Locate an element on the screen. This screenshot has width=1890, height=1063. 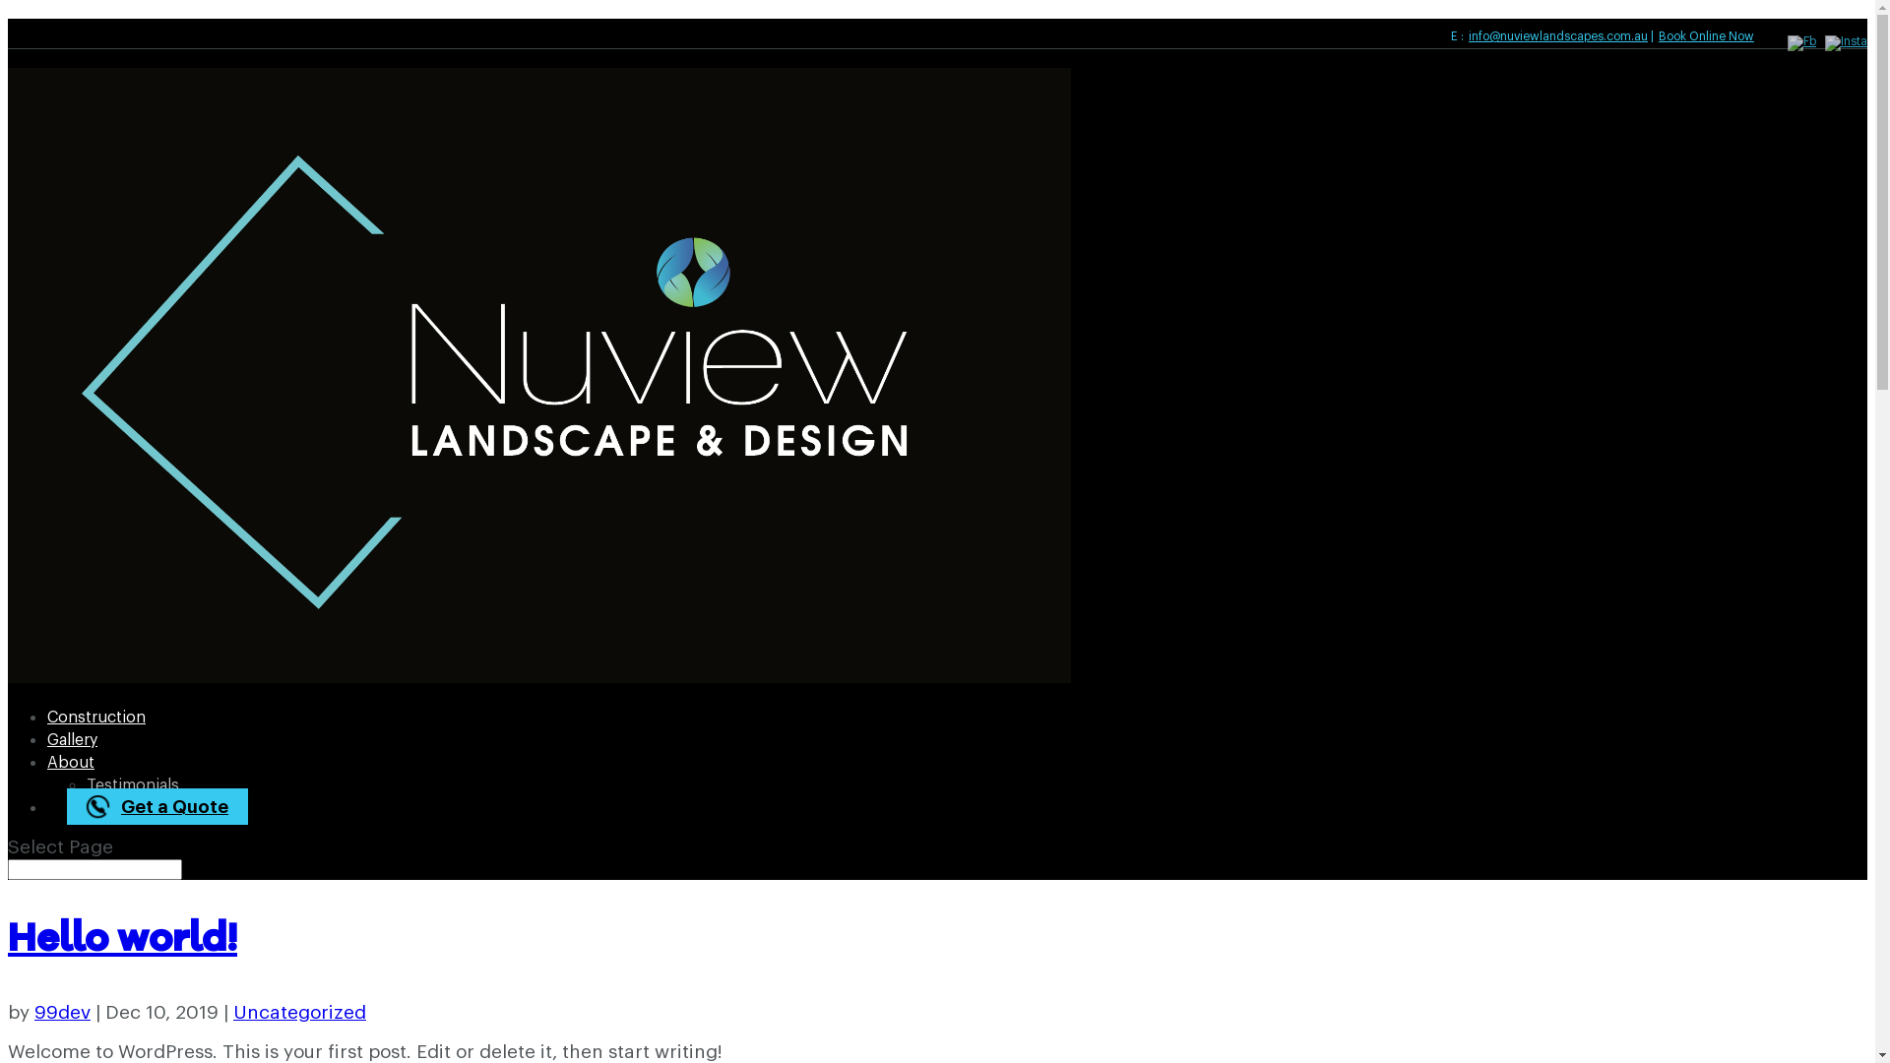
Hello world! is located at coordinates (122, 941).